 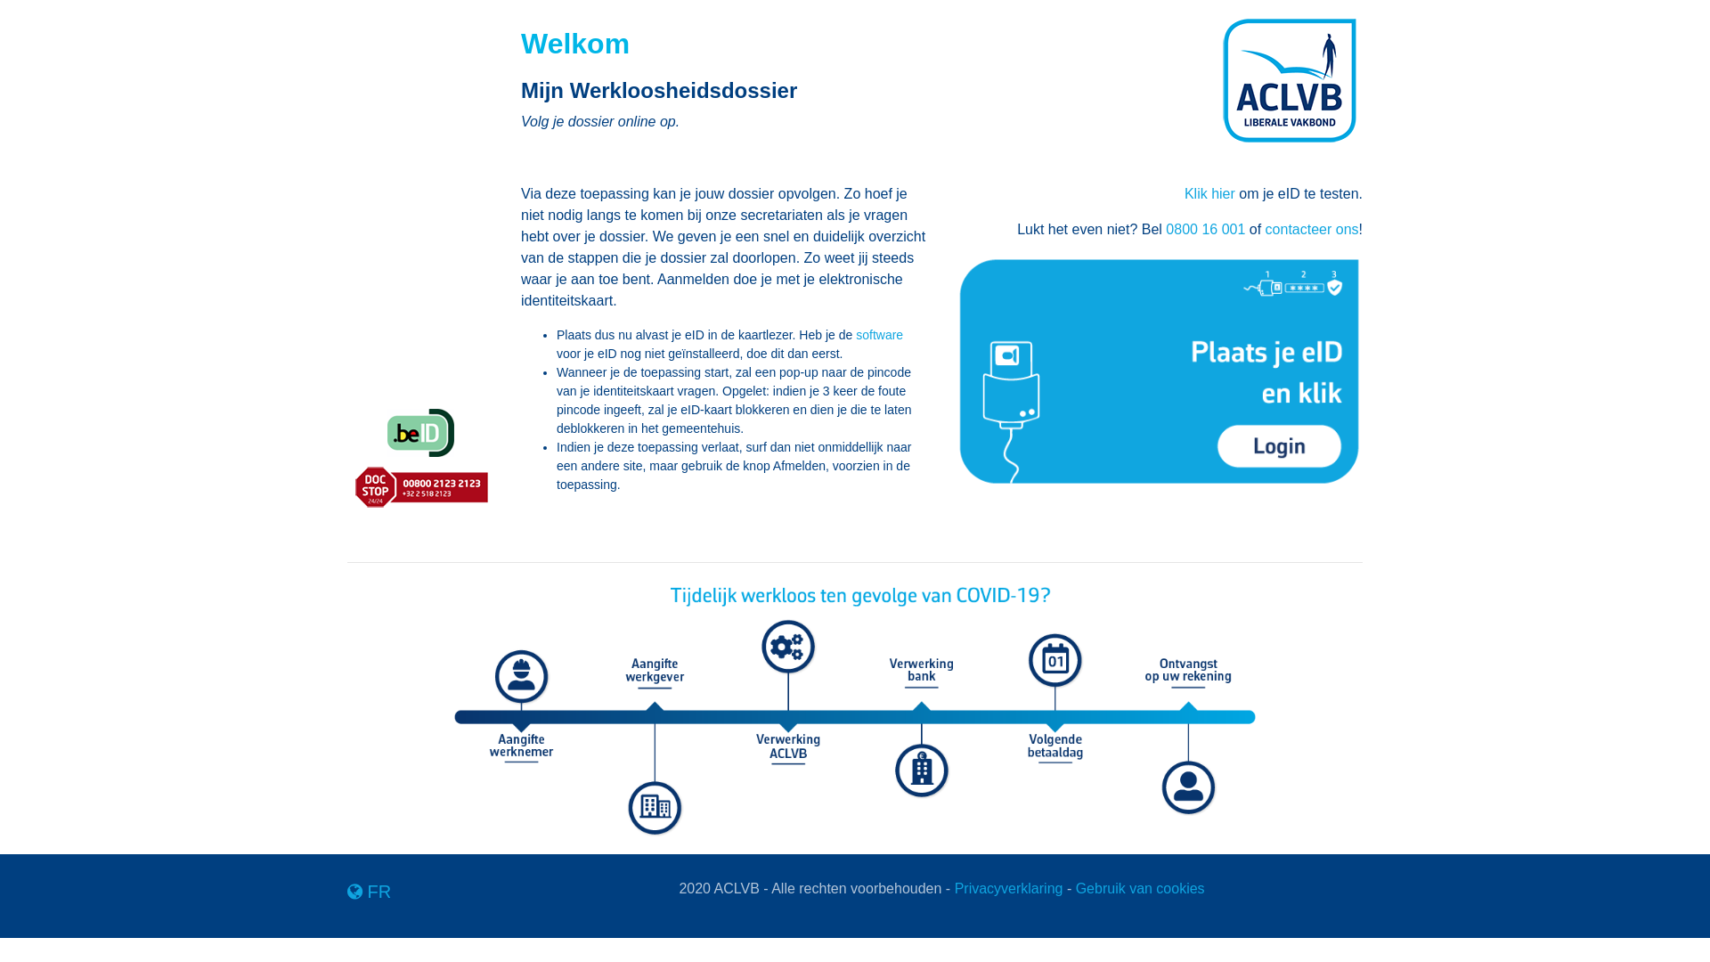 What do you see at coordinates (1009, 889) in the screenshot?
I see `Privacyverklaring` at bounding box center [1009, 889].